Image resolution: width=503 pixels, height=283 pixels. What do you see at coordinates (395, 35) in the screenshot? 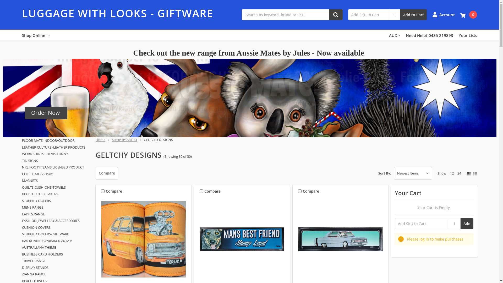
I see `AUD` at bounding box center [395, 35].